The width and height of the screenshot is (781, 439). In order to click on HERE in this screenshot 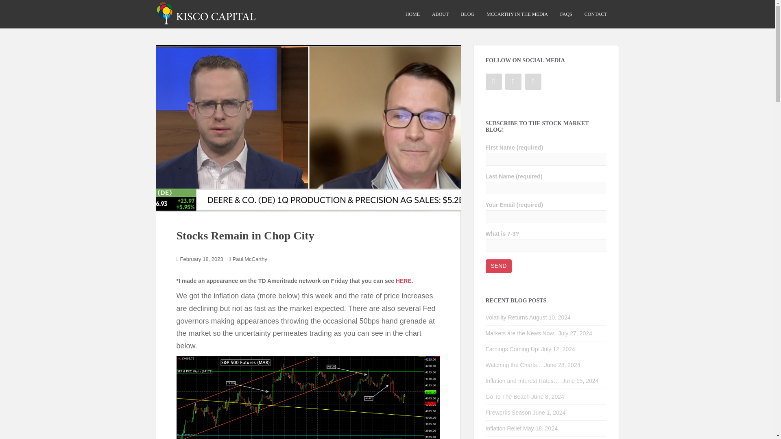, I will do `click(404, 280)`.